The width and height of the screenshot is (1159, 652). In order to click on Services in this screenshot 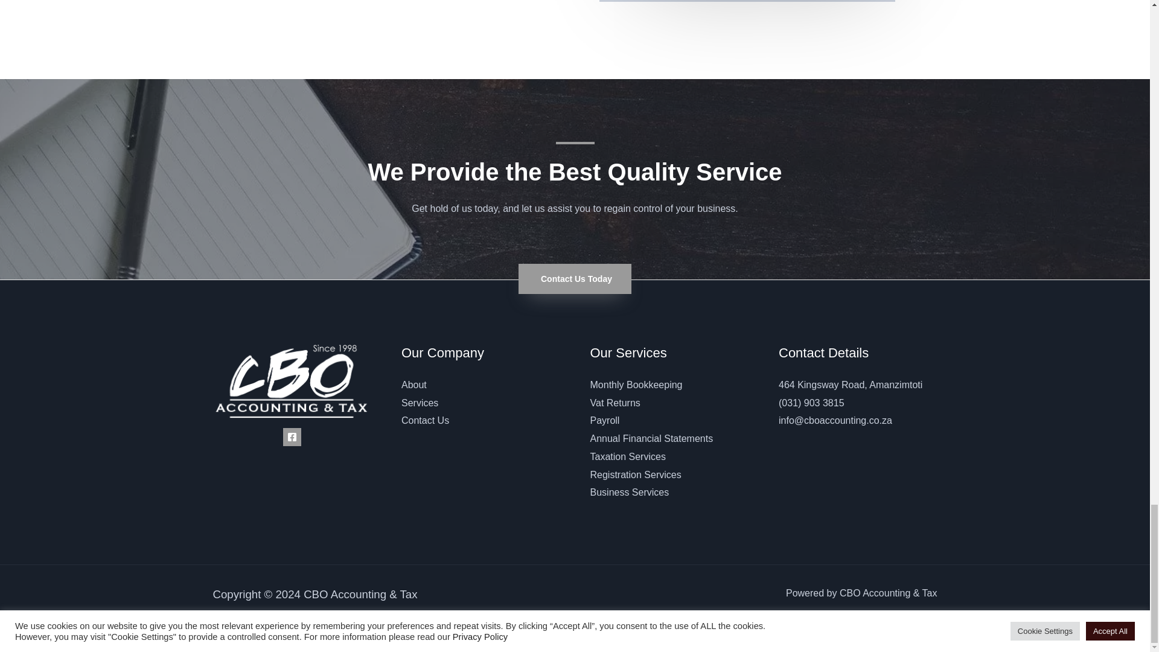, I will do `click(419, 403)`.